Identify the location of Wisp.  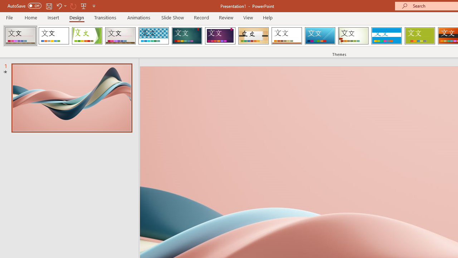
(353, 36).